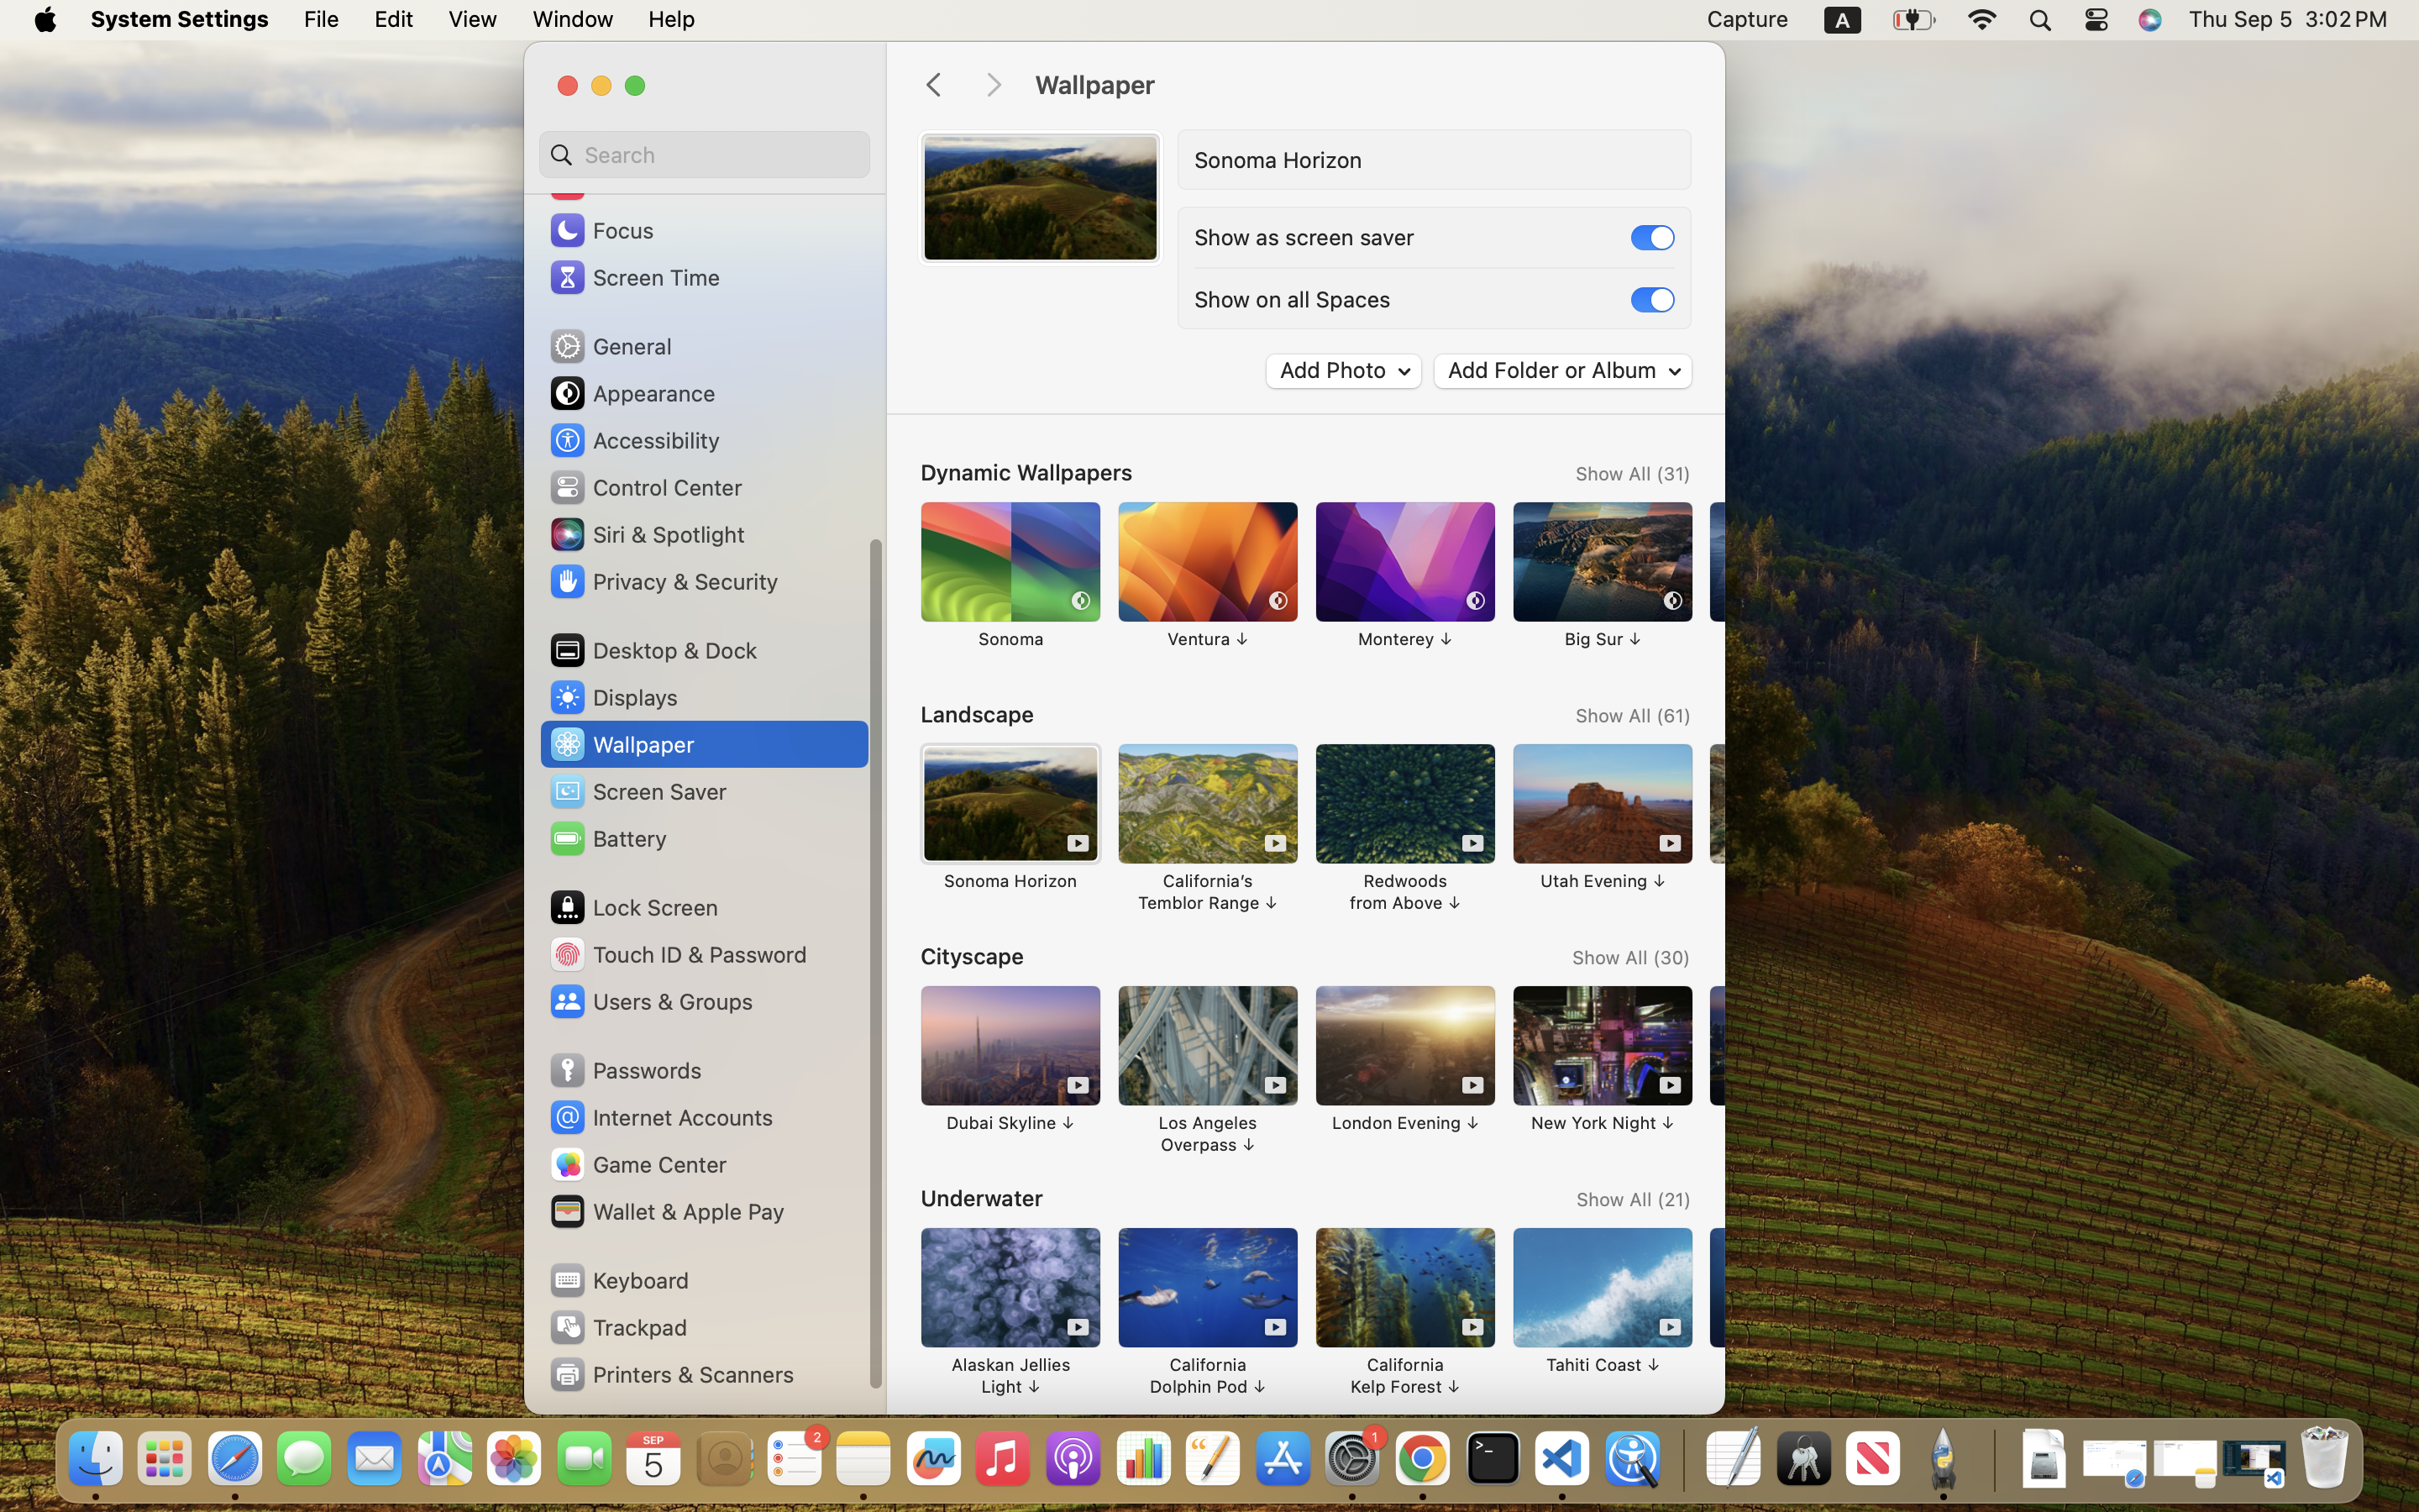 The image size is (2419, 1512). I want to click on Game Center, so click(638, 1164).